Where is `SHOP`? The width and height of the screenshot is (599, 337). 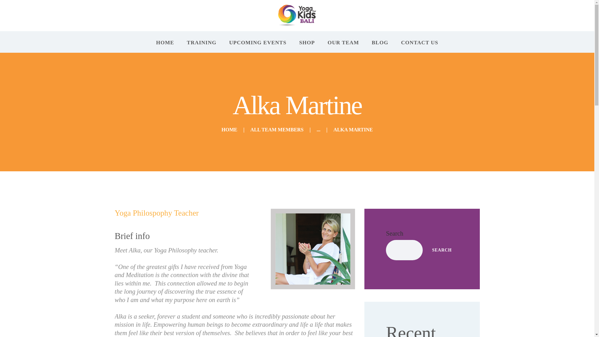 SHOP is located at coordinates (307, 42).